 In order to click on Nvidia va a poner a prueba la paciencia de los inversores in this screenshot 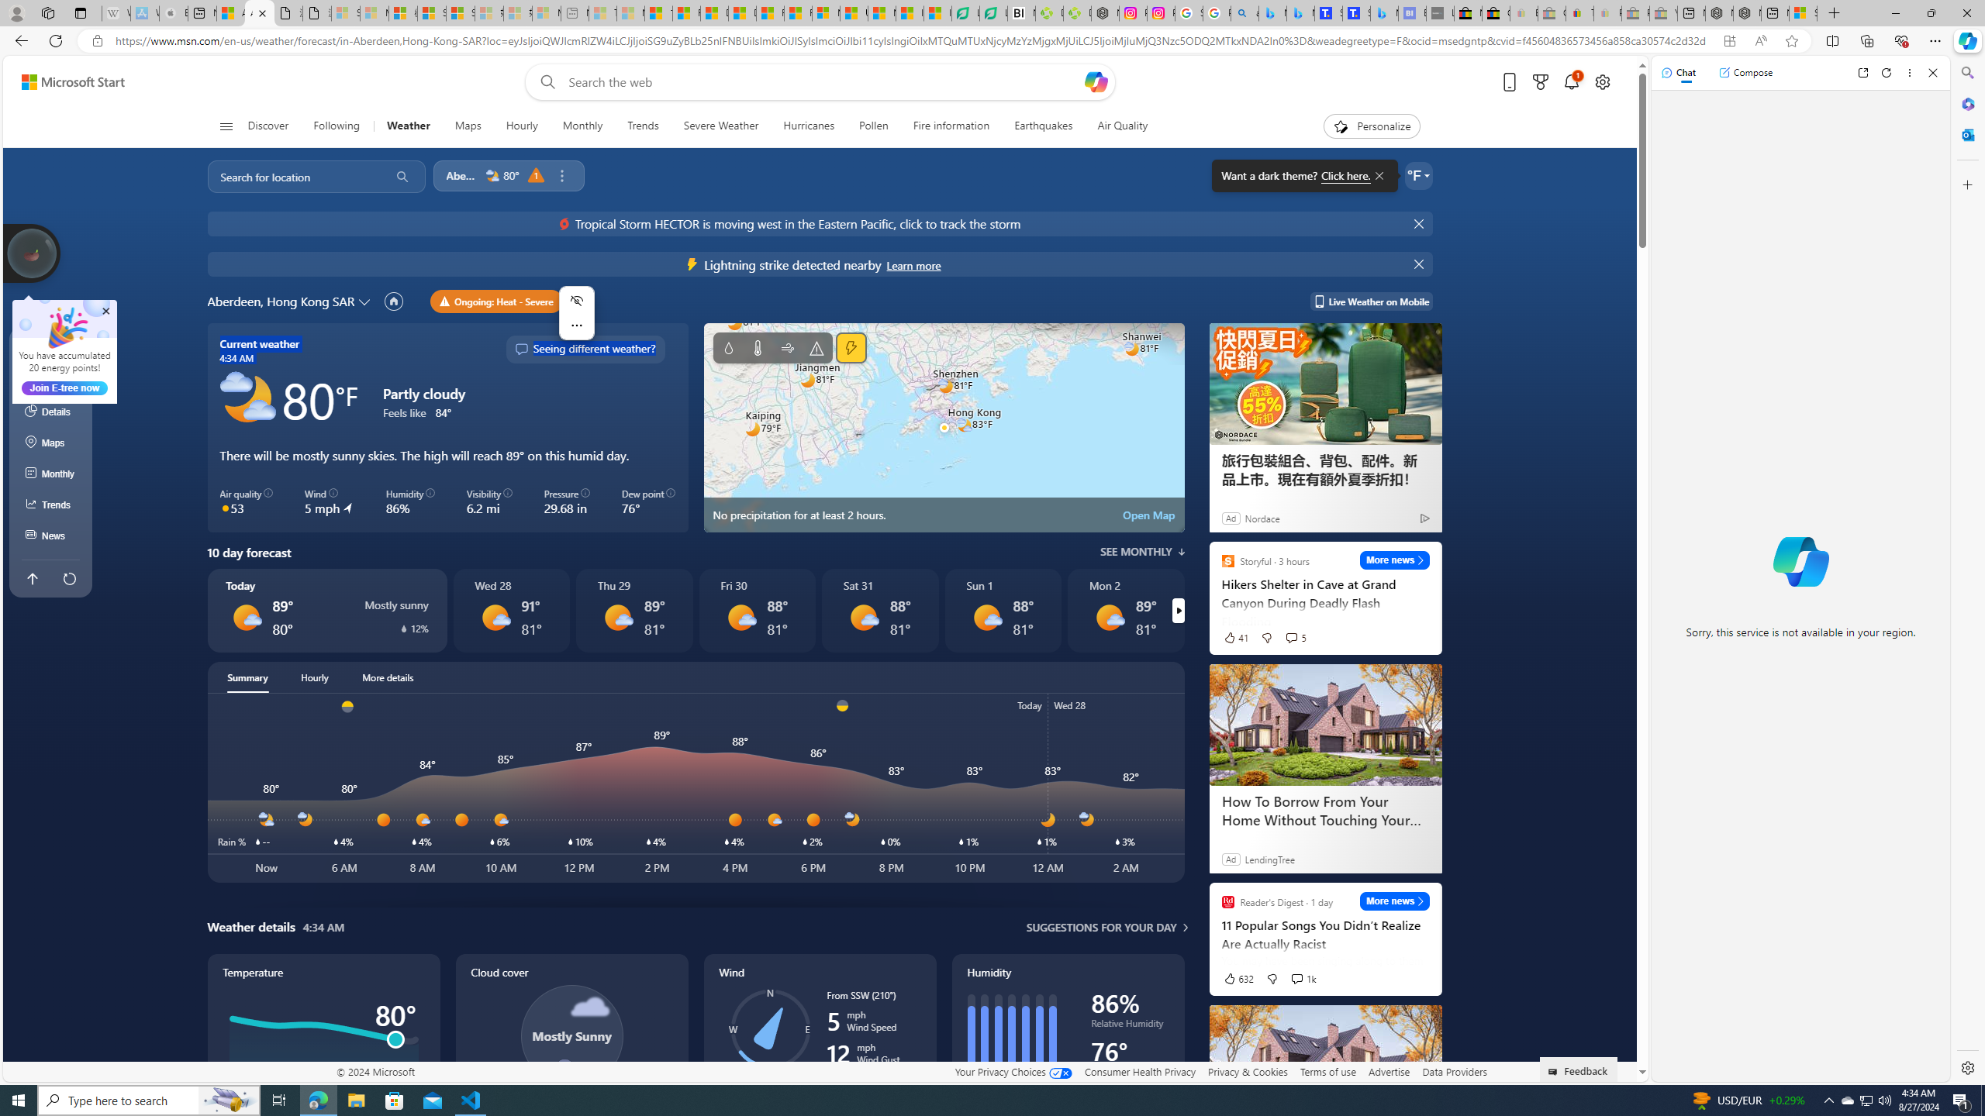, I will do `click(1021, 13)`.